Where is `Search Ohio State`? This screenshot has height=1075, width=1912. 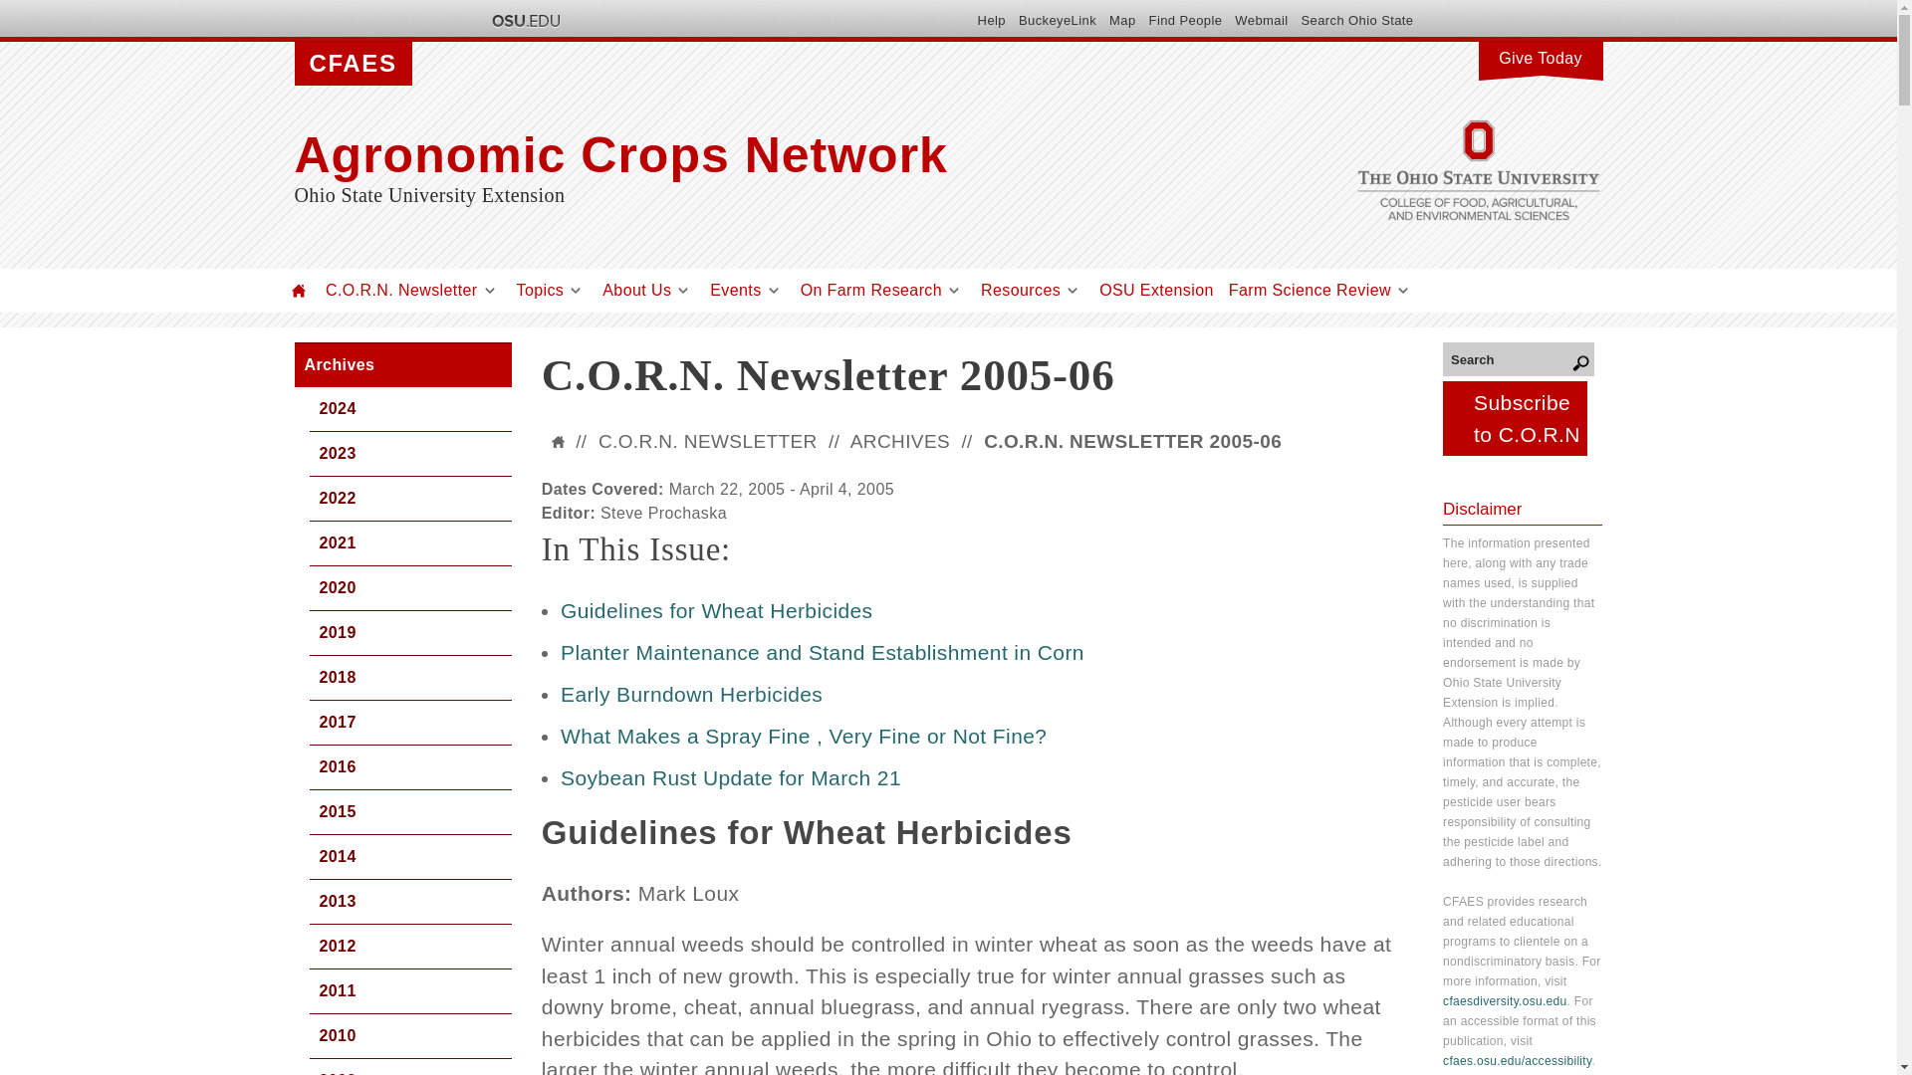 Search Ohio State is located at coordinates (1356, 20).